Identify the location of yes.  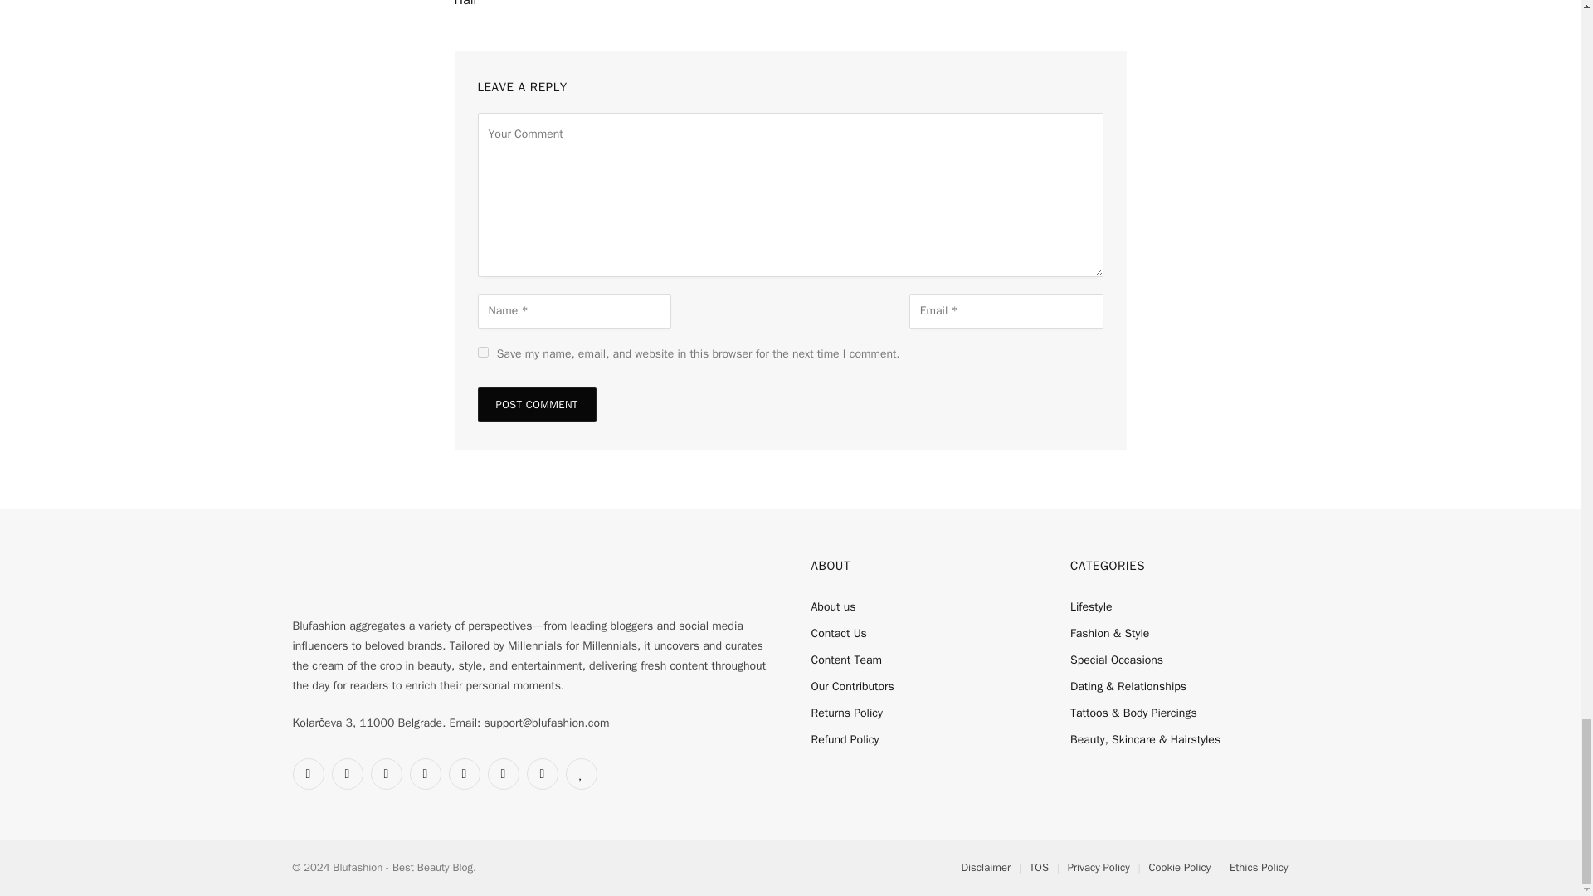
(483, 352).